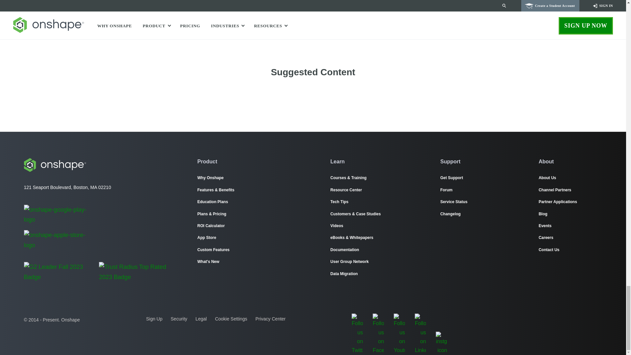  What do you see at coordinates (441, 337) in the screenshot?
I see `Follow us on Instagram` at bounding box center [441, 337].